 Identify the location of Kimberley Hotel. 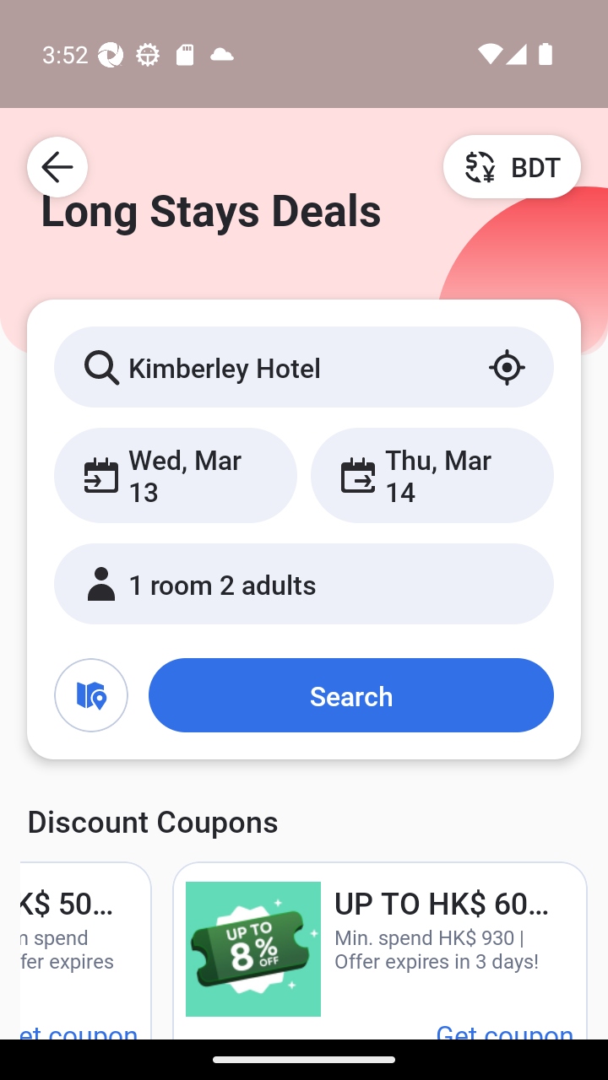
(304, 366).